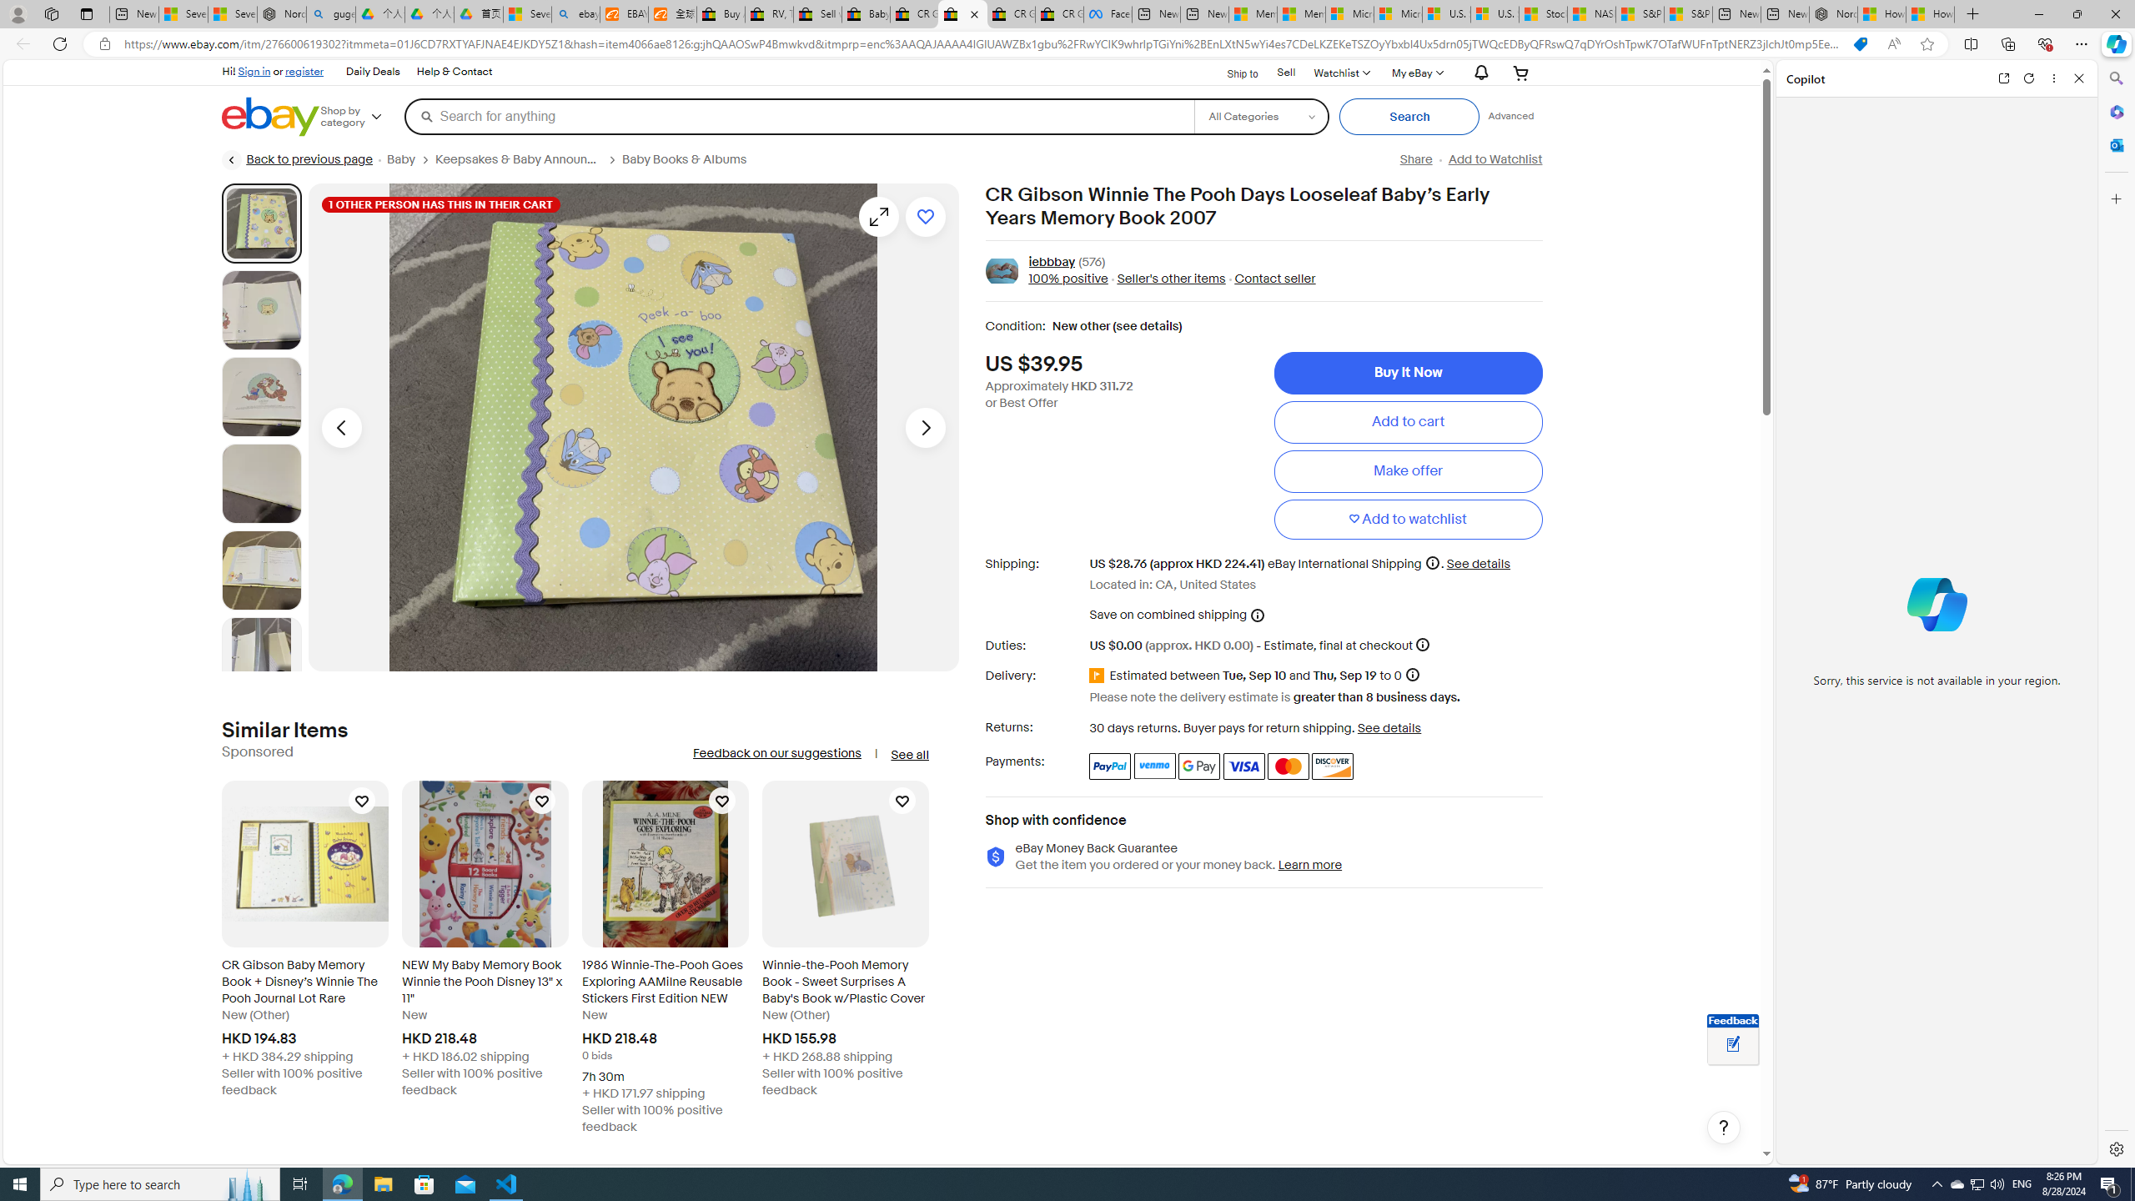 This screenshot has width=2135, height=1201. What do you see at coordinates (372, 72) in the screenshot?
I see `Daily Deals` at bounding box center [372, 72].